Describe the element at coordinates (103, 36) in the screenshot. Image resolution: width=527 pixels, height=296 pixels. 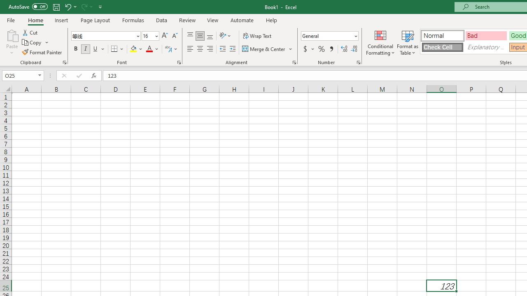
I see `Font` at that location.